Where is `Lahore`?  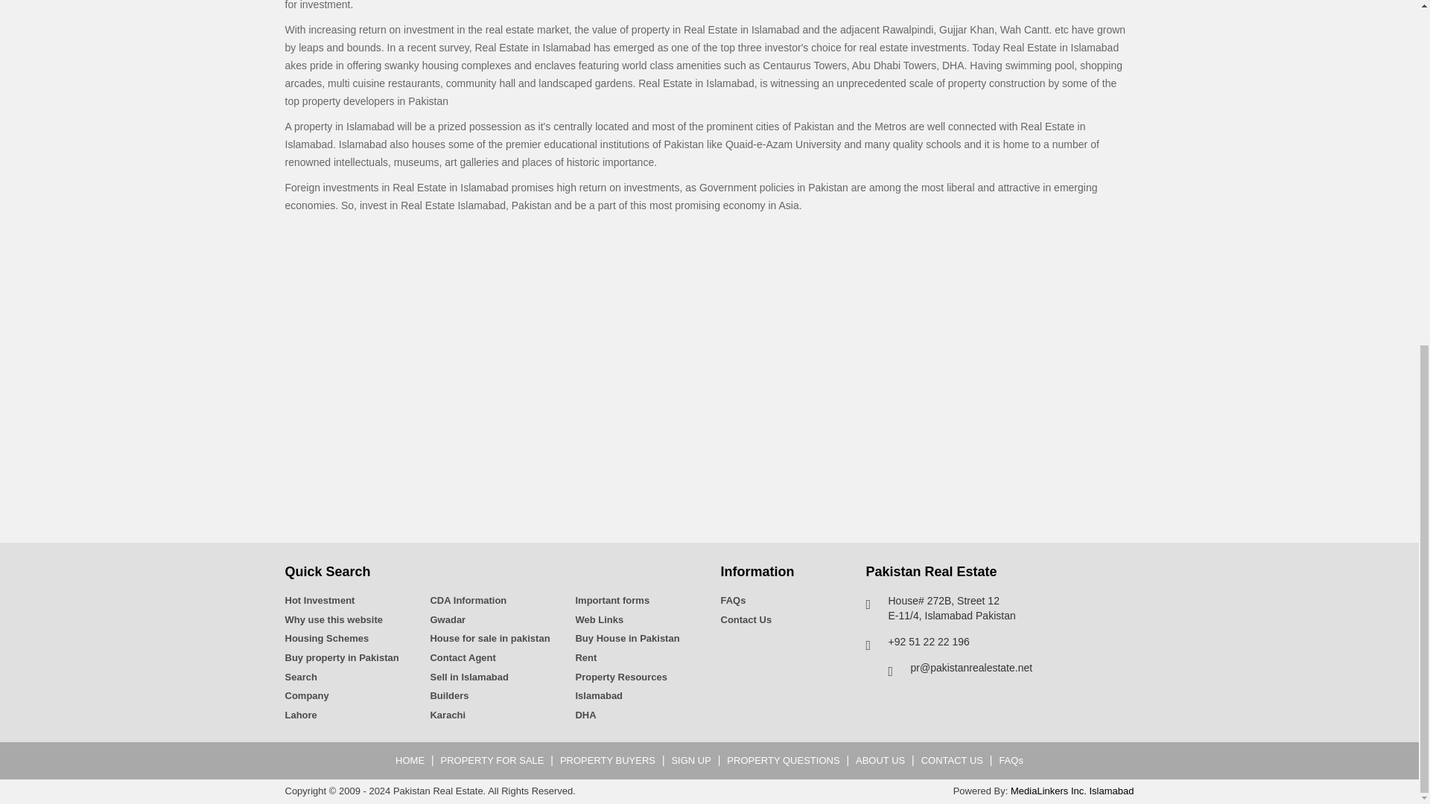 Lahore is located at coordinates (346, 715).